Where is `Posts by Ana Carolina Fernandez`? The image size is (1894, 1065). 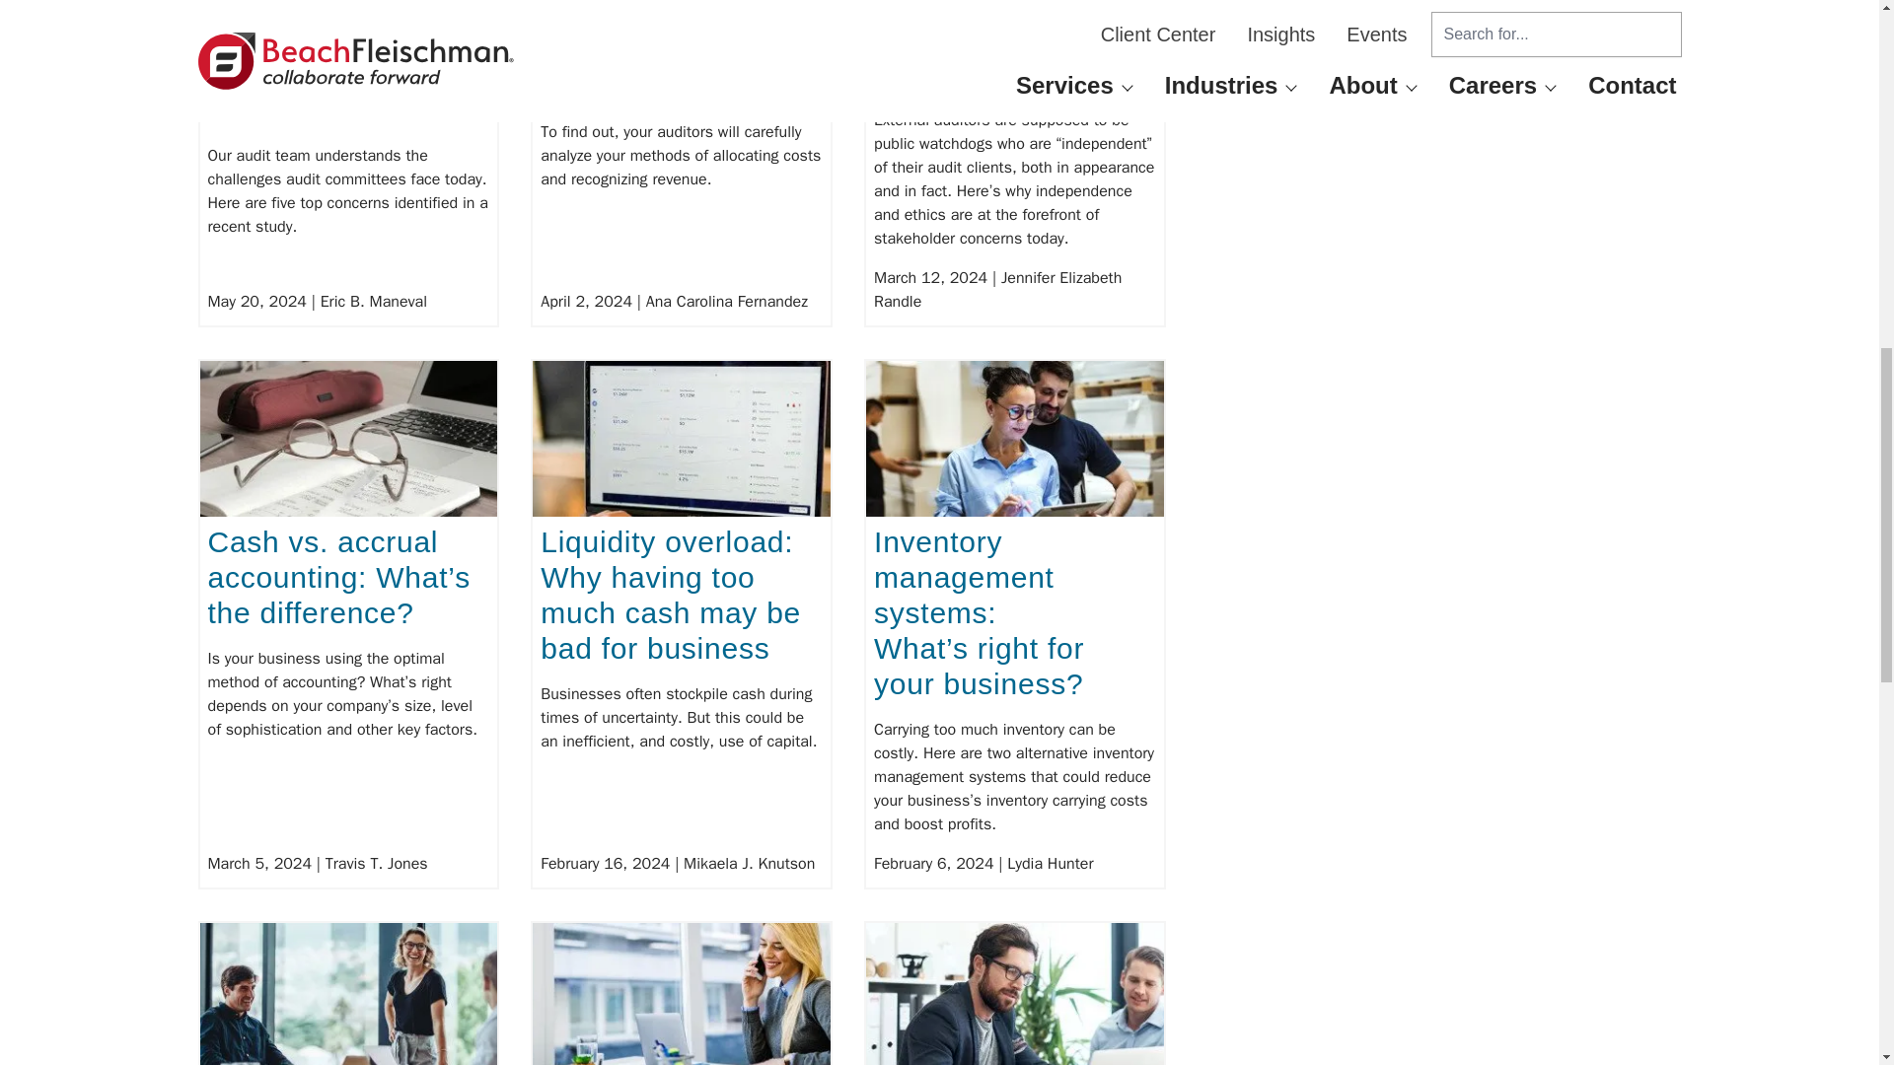
Posts by Ana Carolina Fernandez is located at coordinates (726, 302).